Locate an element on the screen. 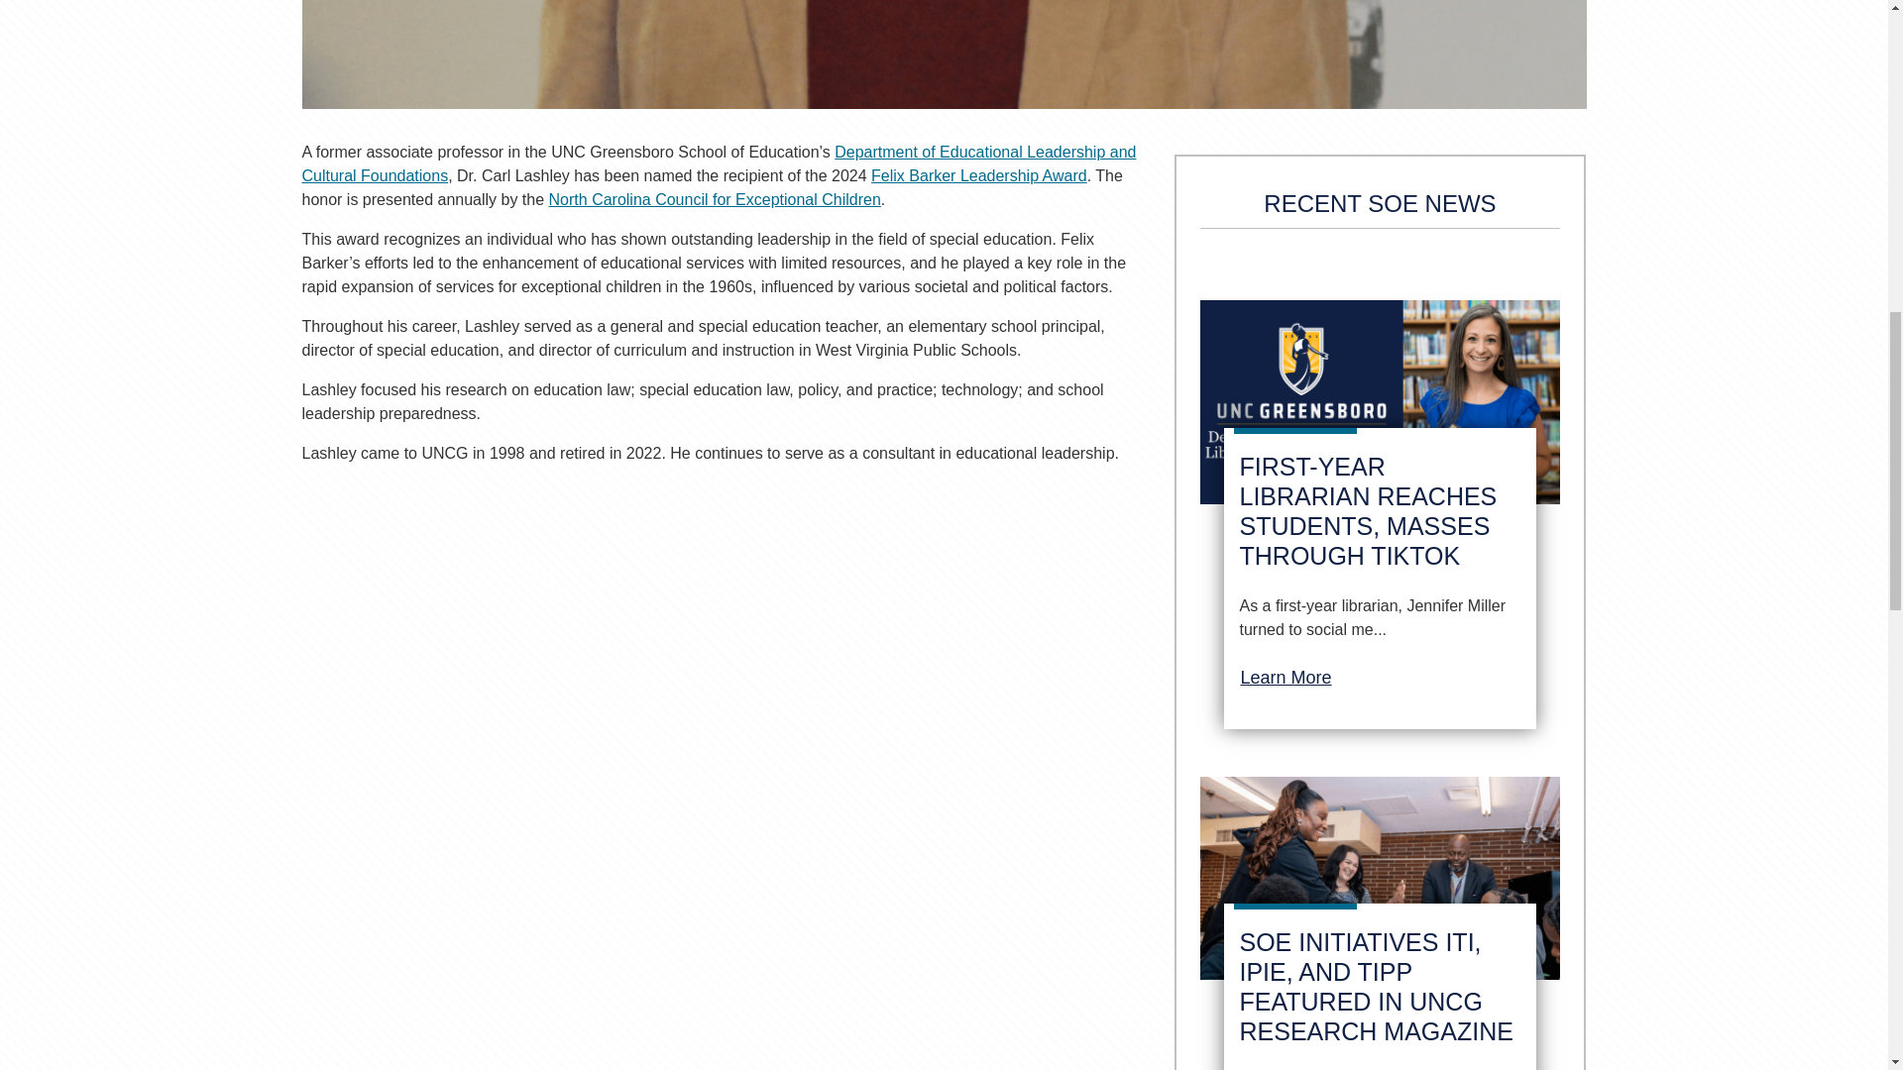  Learn More is located at coordinates (1285, 678).